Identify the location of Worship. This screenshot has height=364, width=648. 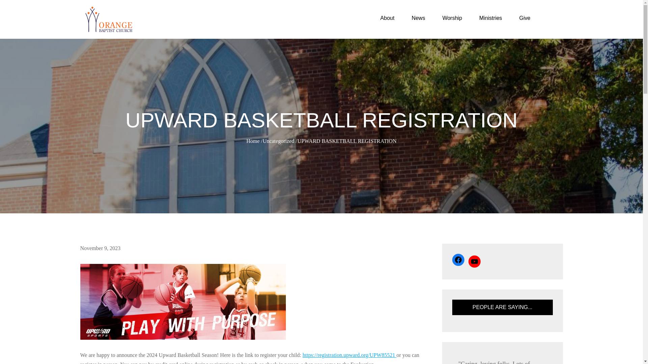
(455, 18).